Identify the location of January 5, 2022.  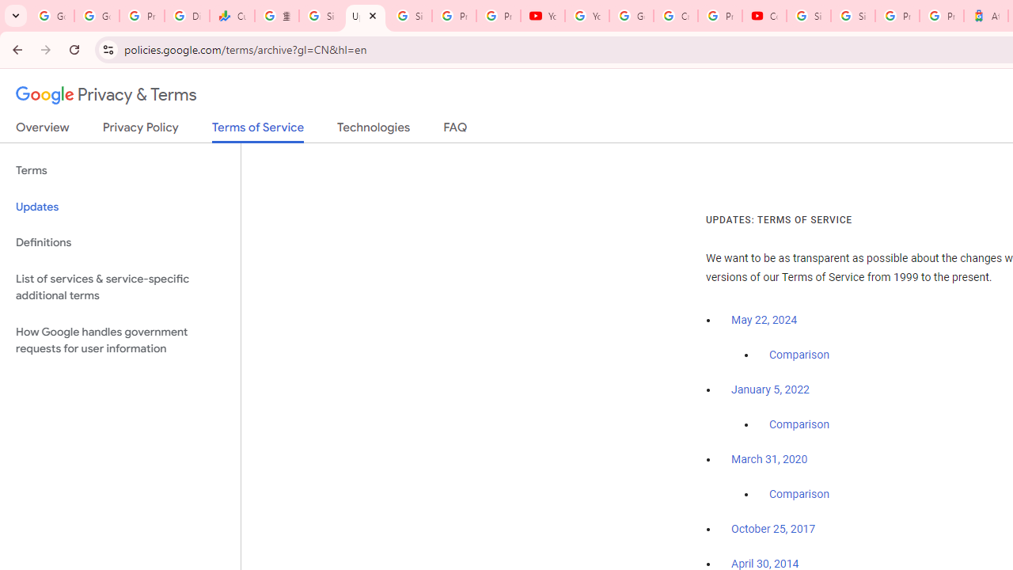
(770, 389).